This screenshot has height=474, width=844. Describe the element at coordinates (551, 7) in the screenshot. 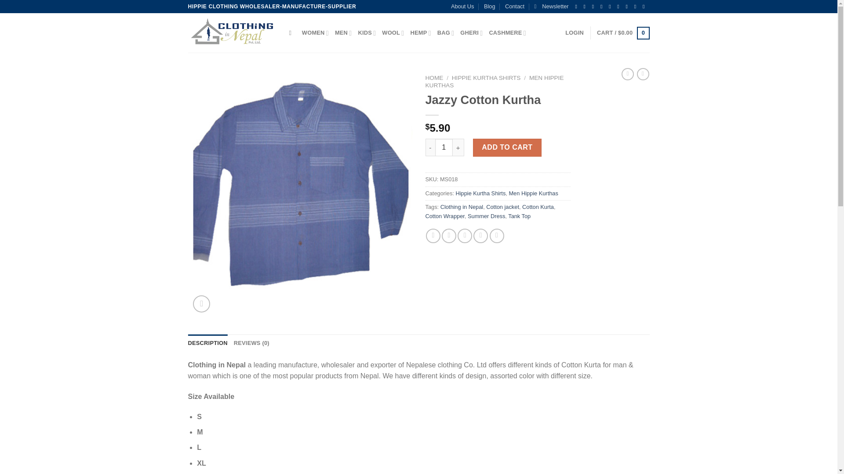

I see `Sign up for Newsletter` at that location.